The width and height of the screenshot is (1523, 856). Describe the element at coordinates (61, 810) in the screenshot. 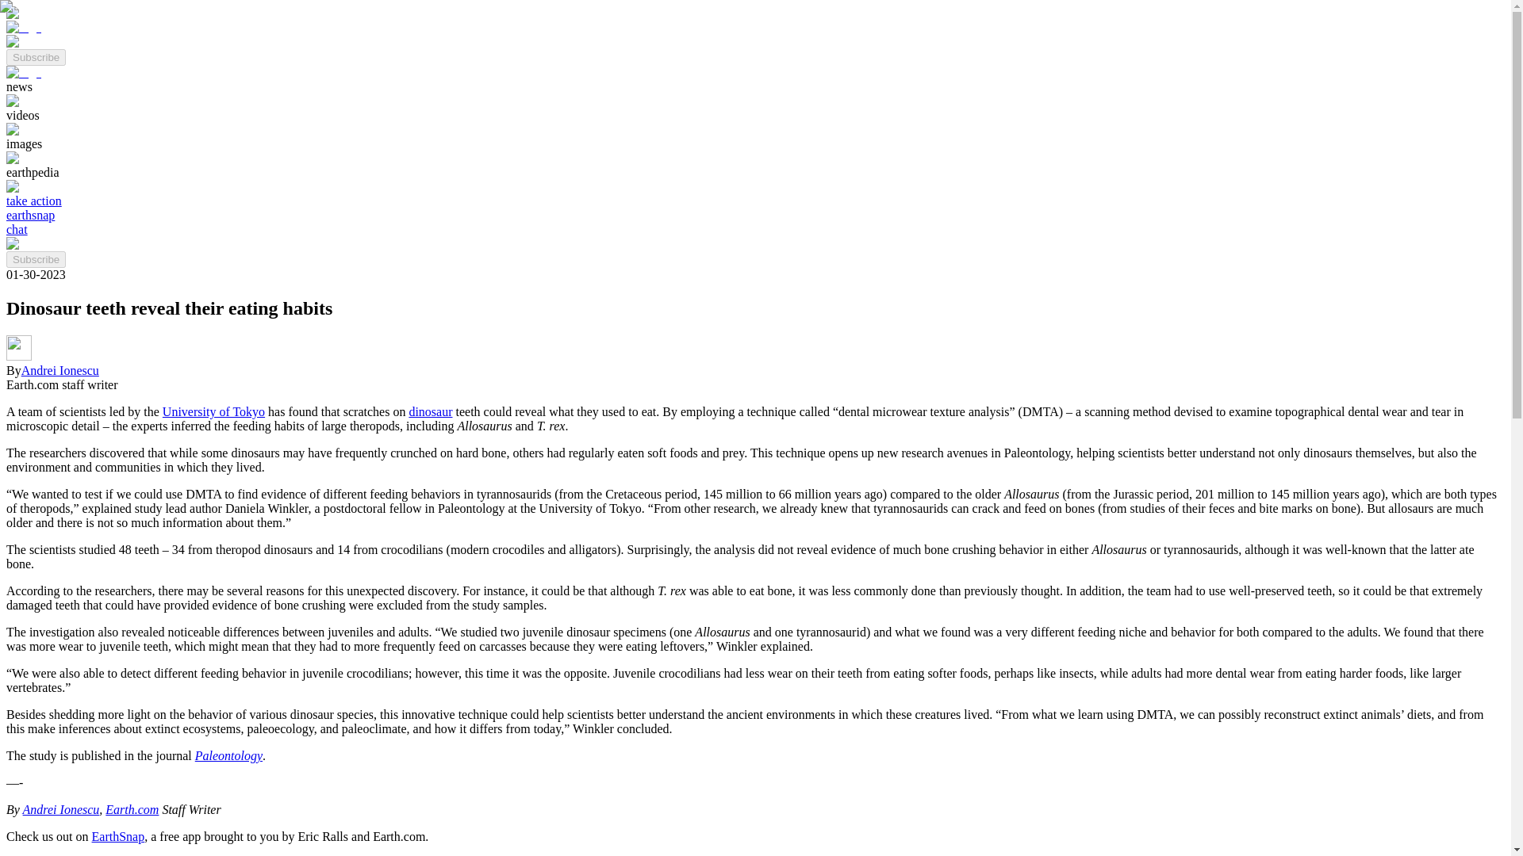

I see `Andrei Ionescu` at that location.